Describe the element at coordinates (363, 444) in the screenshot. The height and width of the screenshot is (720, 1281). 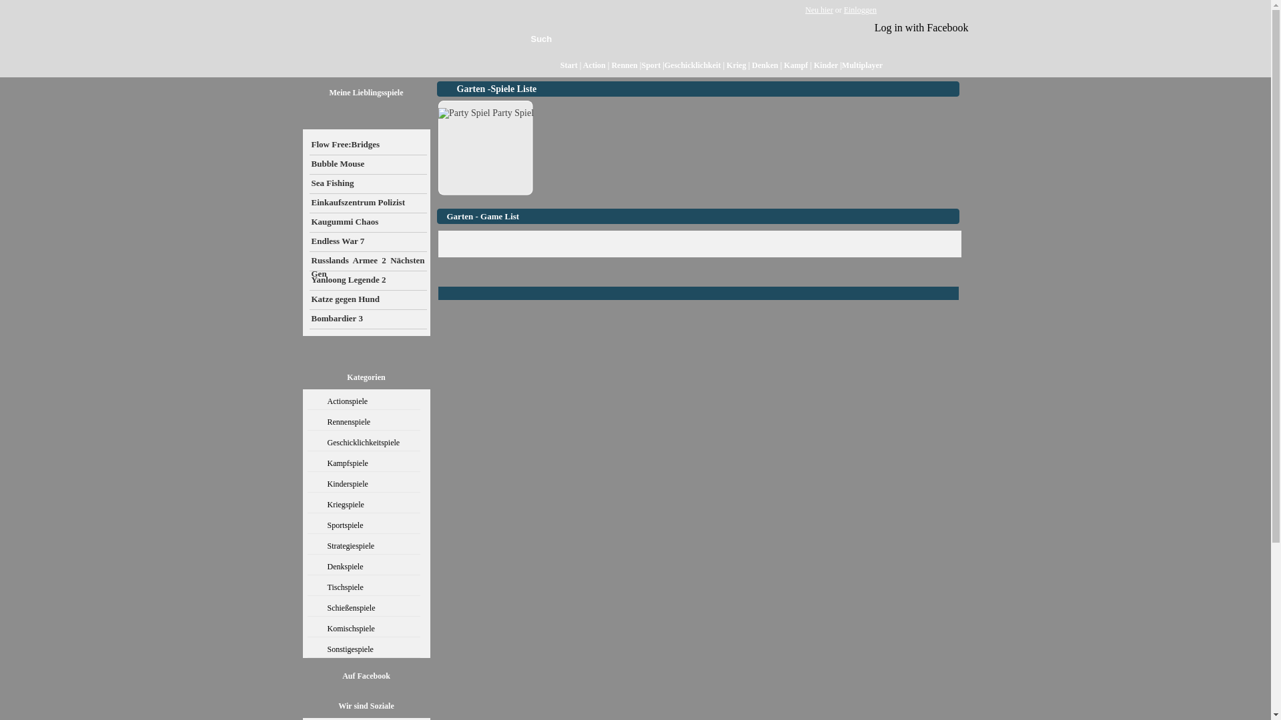
I see `Geschicklichkeitspiele` at that location.